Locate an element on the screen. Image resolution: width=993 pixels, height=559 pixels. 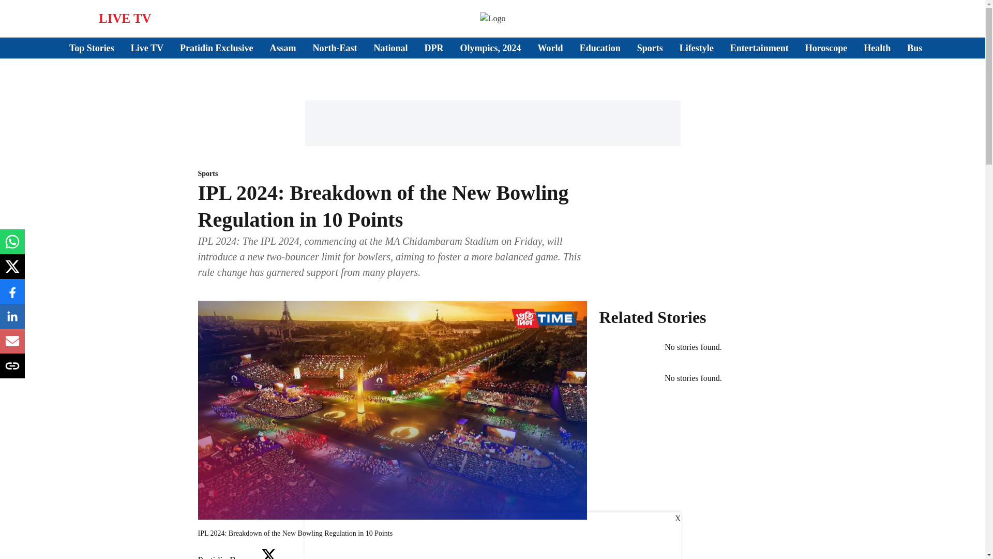
DPR is located at coordinates (434, 48).